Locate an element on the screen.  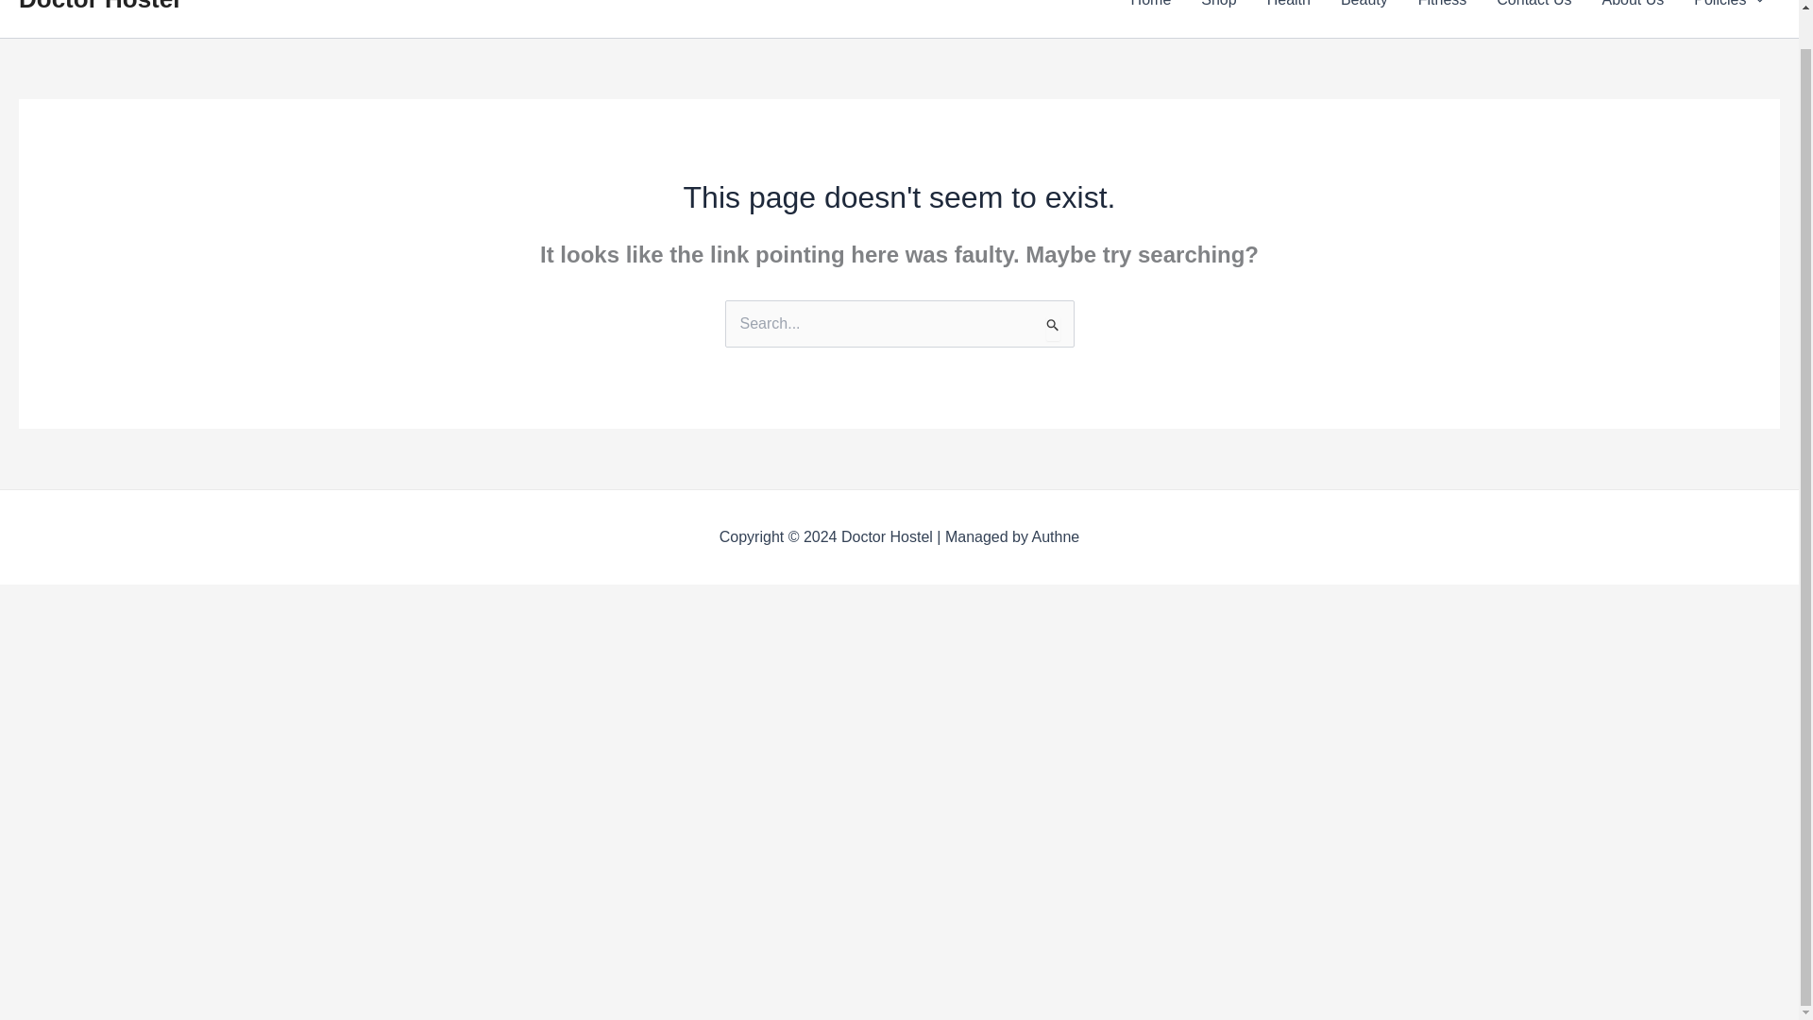
Shop is located at coordinates (1218, 19).